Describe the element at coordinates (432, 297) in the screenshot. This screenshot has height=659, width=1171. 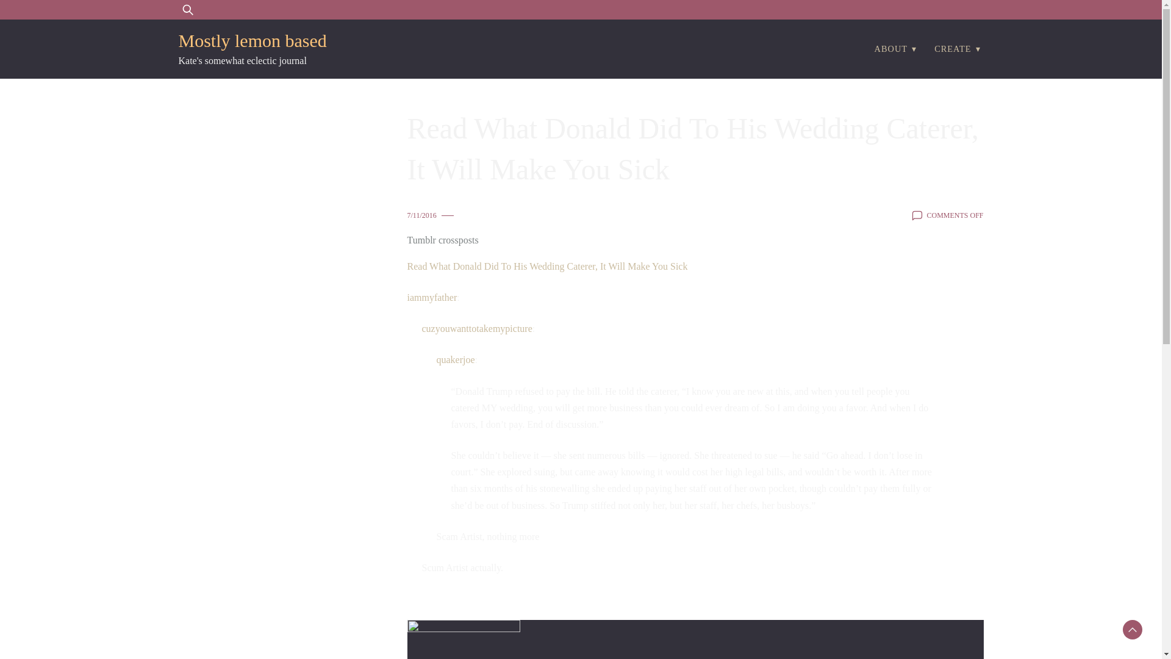
I see `iammyfather` at that location.